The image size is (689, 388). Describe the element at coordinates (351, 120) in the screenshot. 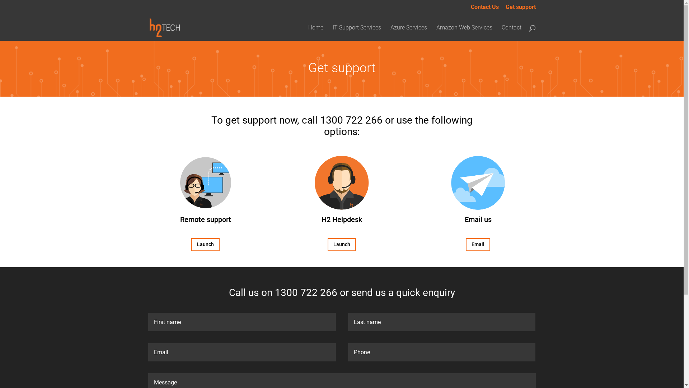

I see `1300 722 266` at that location.